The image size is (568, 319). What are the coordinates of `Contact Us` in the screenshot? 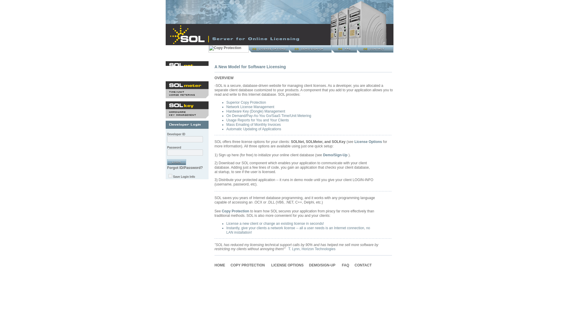 It's located at (363, 265).